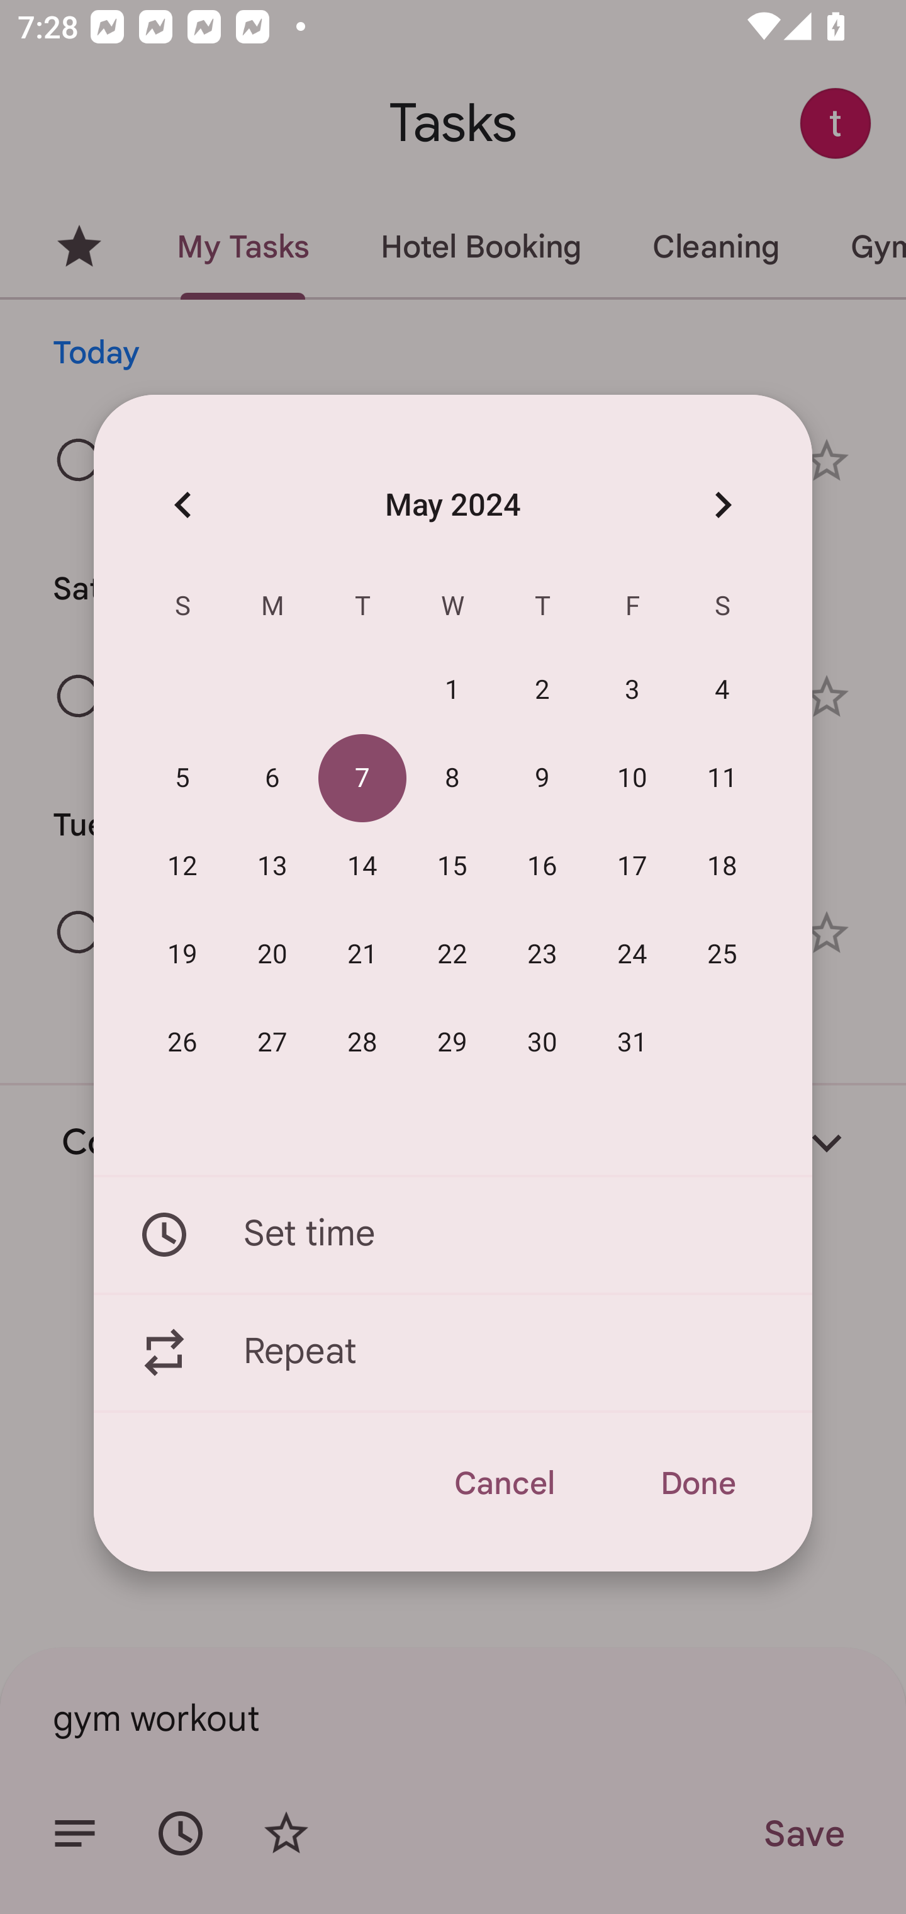 Image resolution: width=906 pixels, height=1914 pixels. What do you see at coordinates (362, 954) in the screenshot?
I see `21 21 May 2024` at bounding box center [362, 954].